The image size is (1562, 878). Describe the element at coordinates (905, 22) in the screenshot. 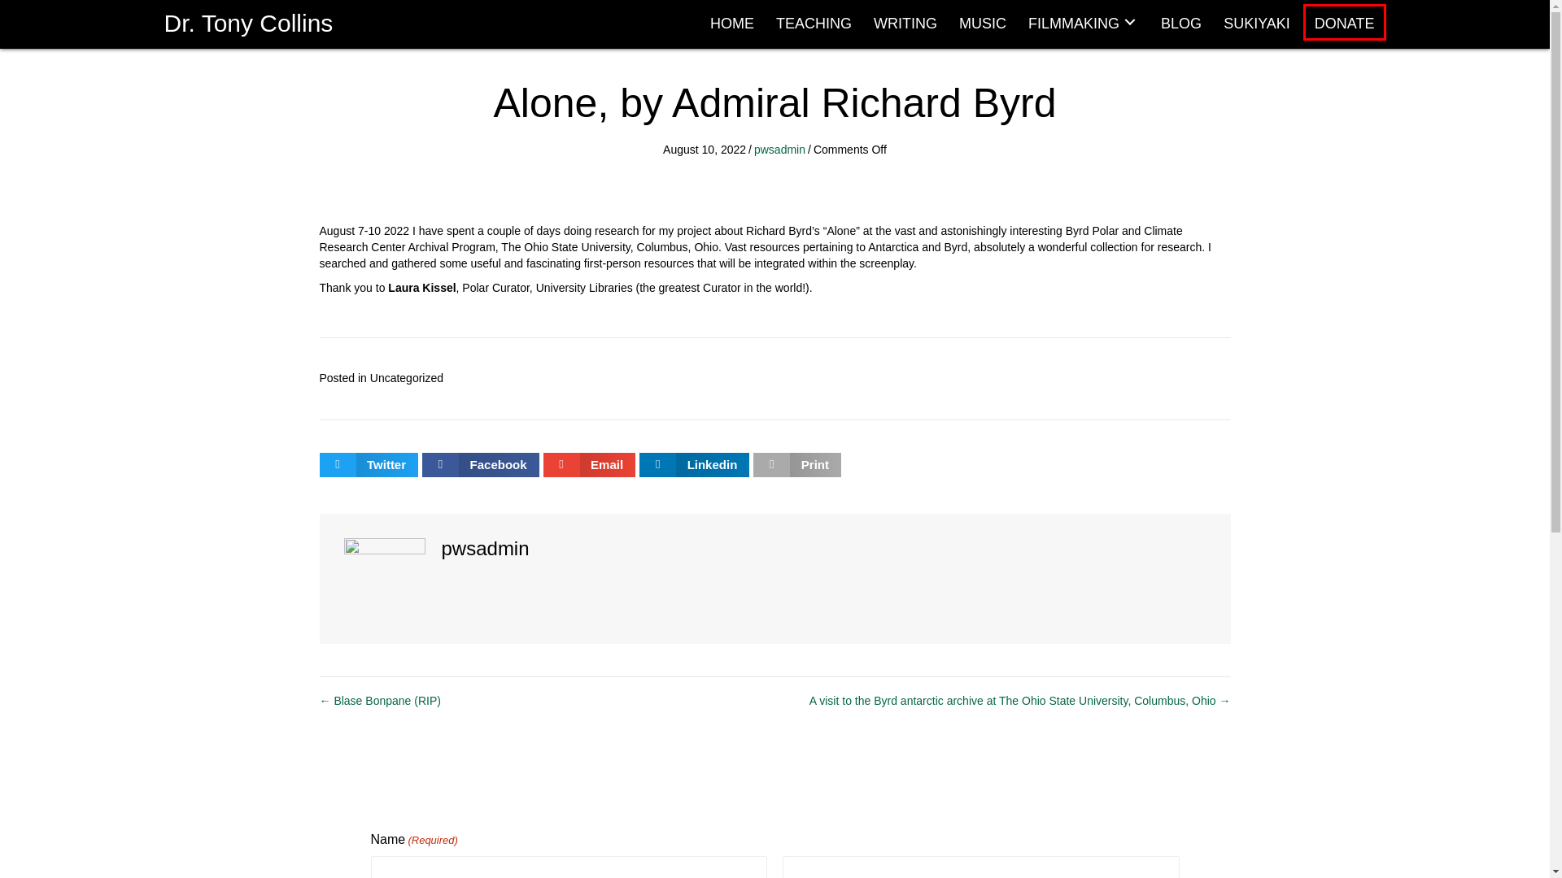

I see `WRITING` at that location.